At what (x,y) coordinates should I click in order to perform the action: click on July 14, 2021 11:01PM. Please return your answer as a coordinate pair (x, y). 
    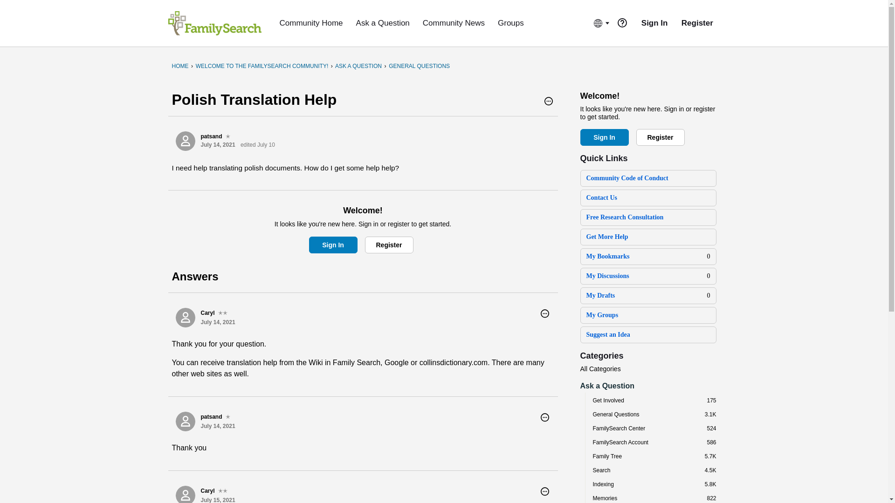
    Looking at the image, I should click on (217, 144).